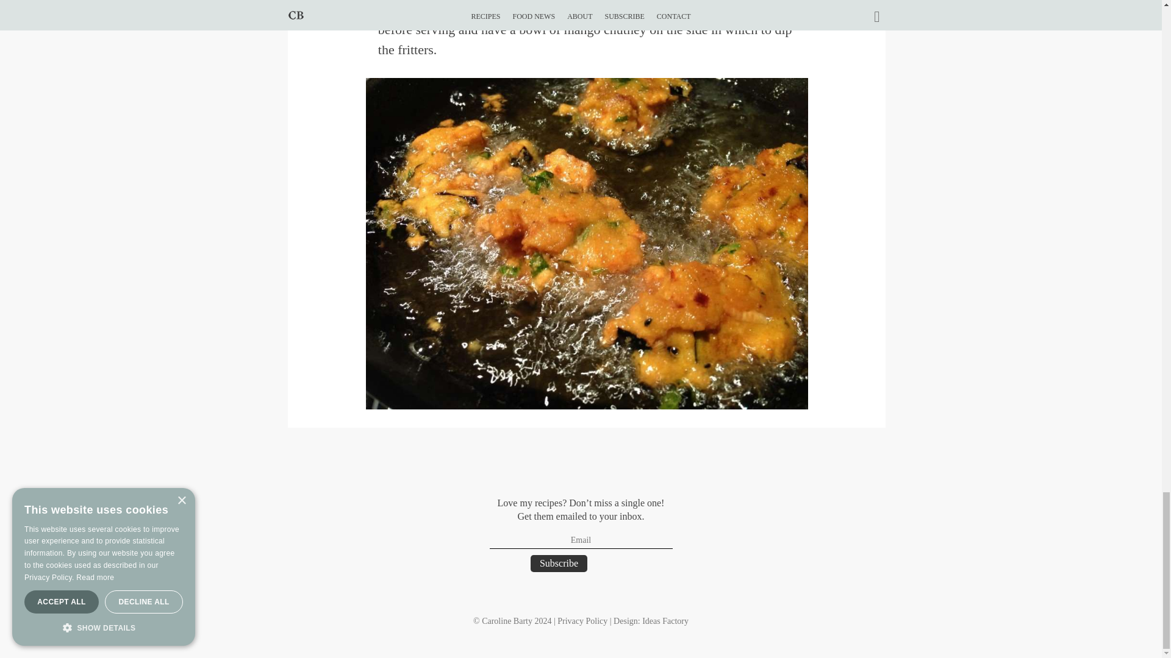 The width and height of the screenshot is (1171, 658). What do you see at coordinates (582, 621) in the screenshot?
I see `Privacy Policy` at bounding box center [582, 621].